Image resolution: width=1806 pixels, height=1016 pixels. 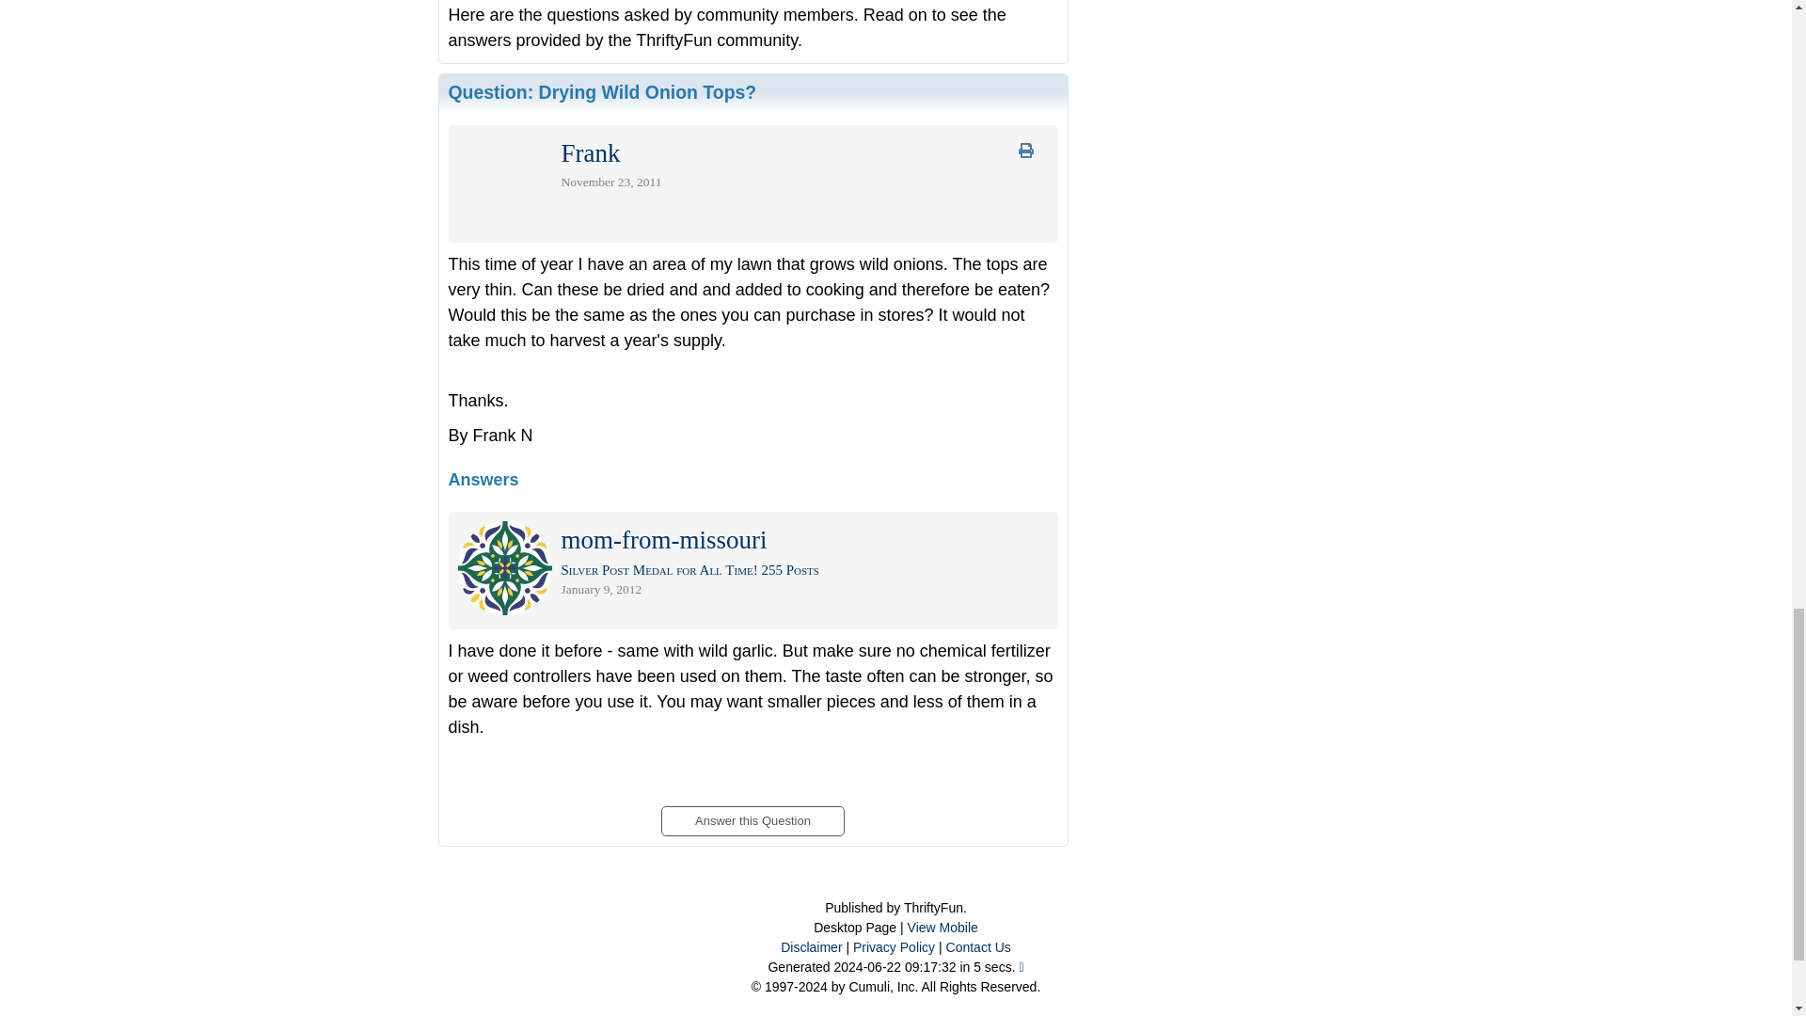 What do you see at coordinates (589, 156) in the screenshot?
I see `Frank` at bounding box center [589, 156].